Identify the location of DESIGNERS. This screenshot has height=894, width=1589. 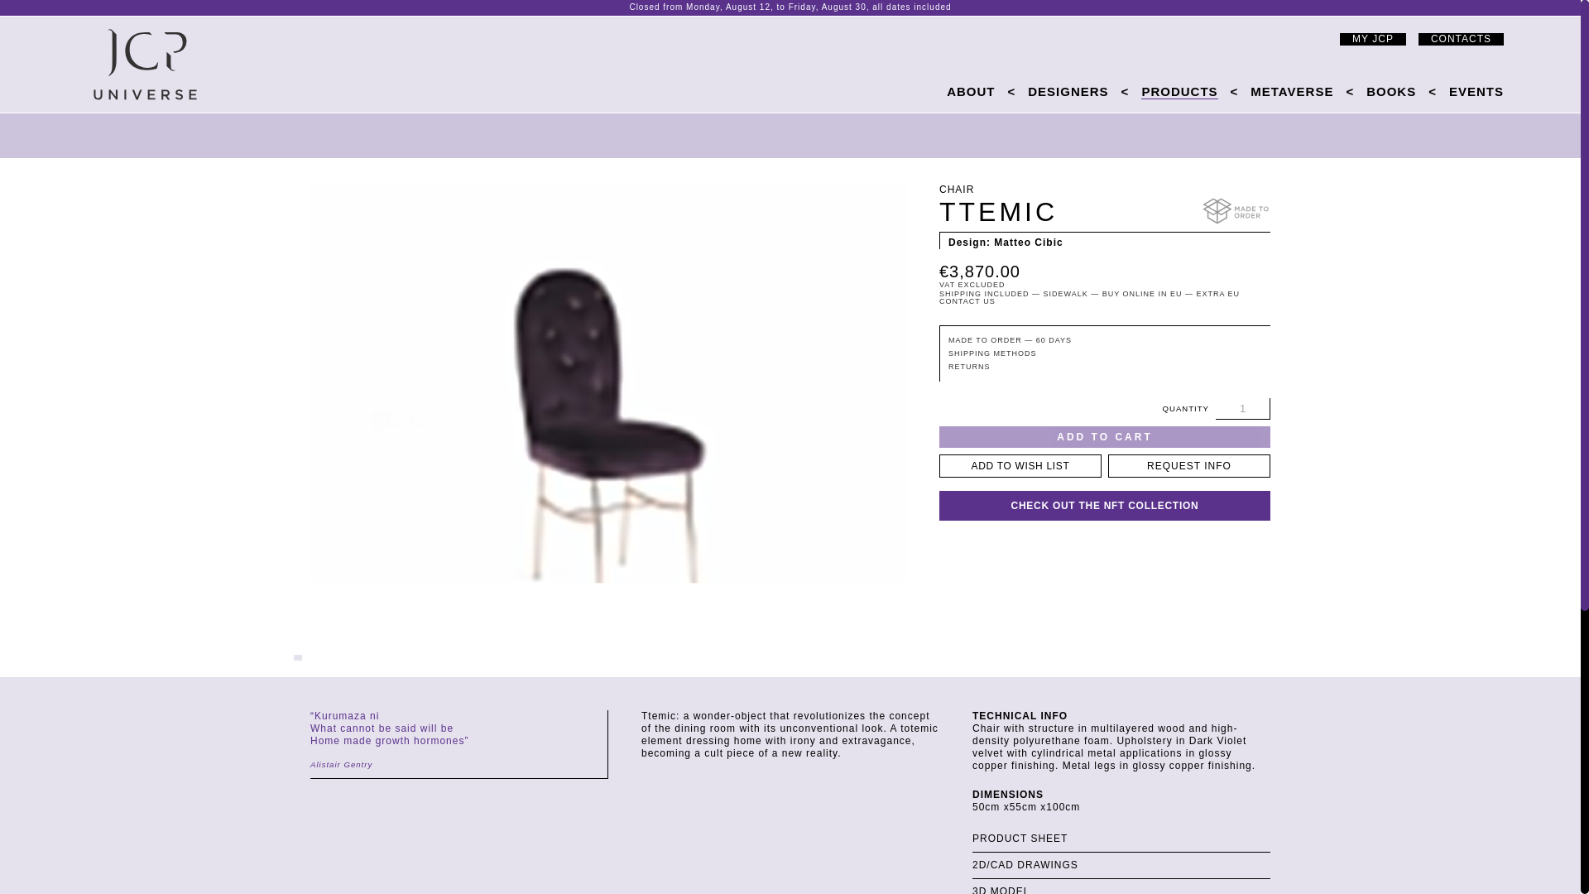
(1068, 91).